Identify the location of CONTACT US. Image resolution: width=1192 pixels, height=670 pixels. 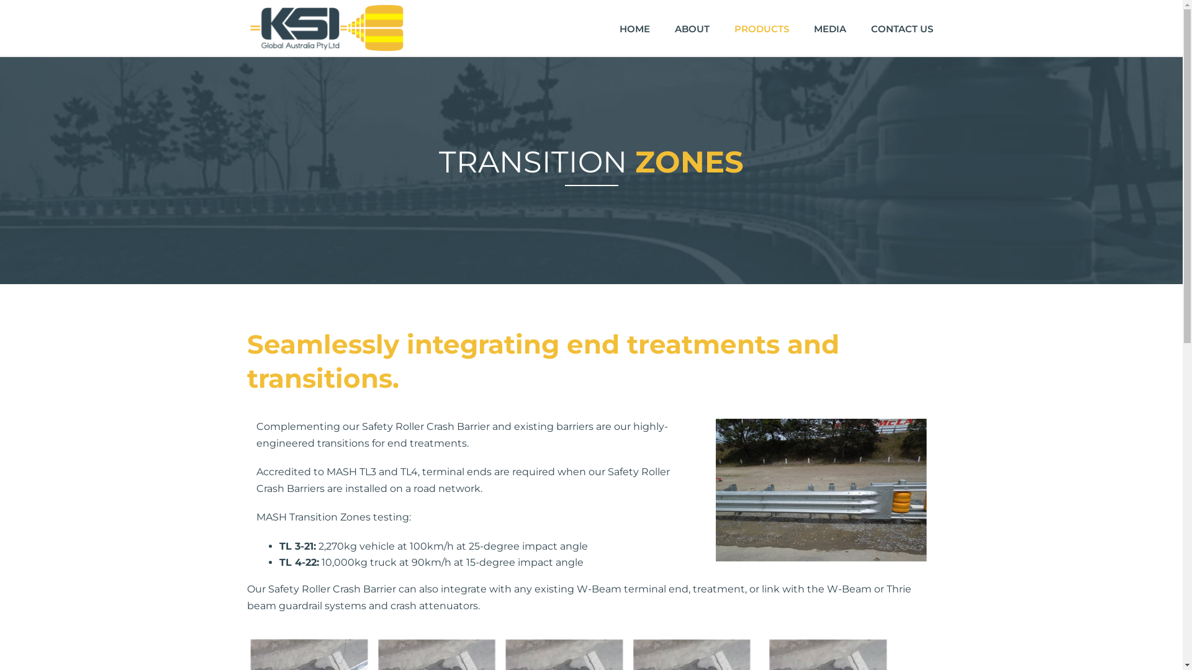
(901, 28).